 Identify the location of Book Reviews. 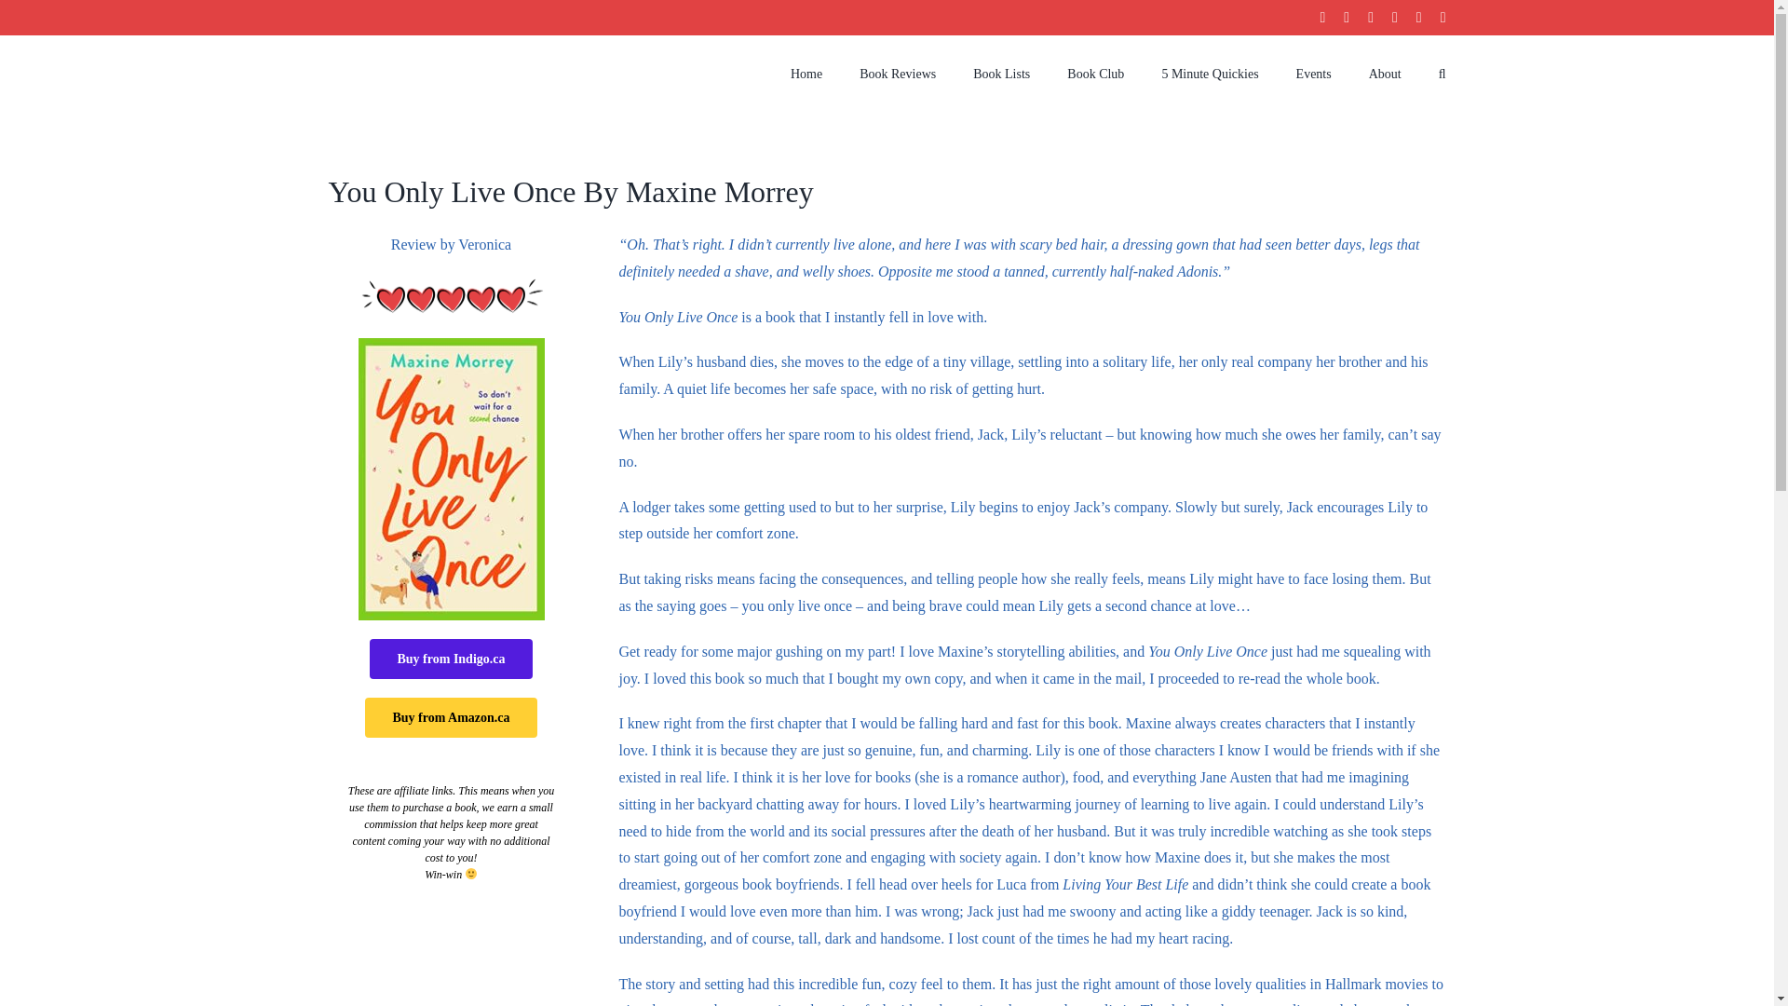
(898, 75).